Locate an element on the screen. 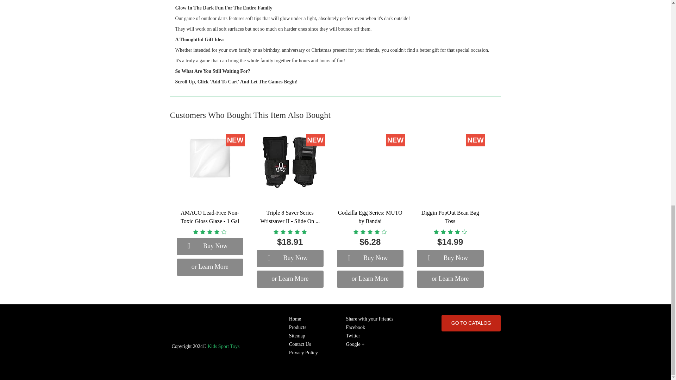 The height and width of the screenshot is (380, 676). Buy Now is located at coordinates (450, 258).